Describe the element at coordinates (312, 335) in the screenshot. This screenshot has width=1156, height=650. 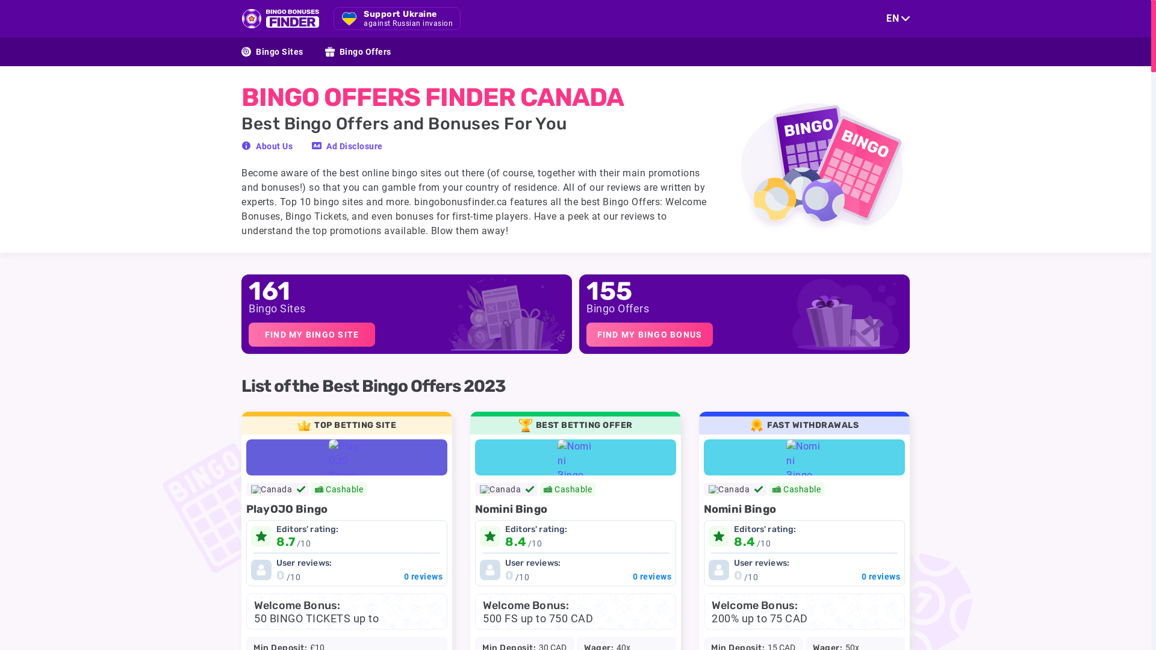
I see `FIND MY BINGO SITE` at that location.